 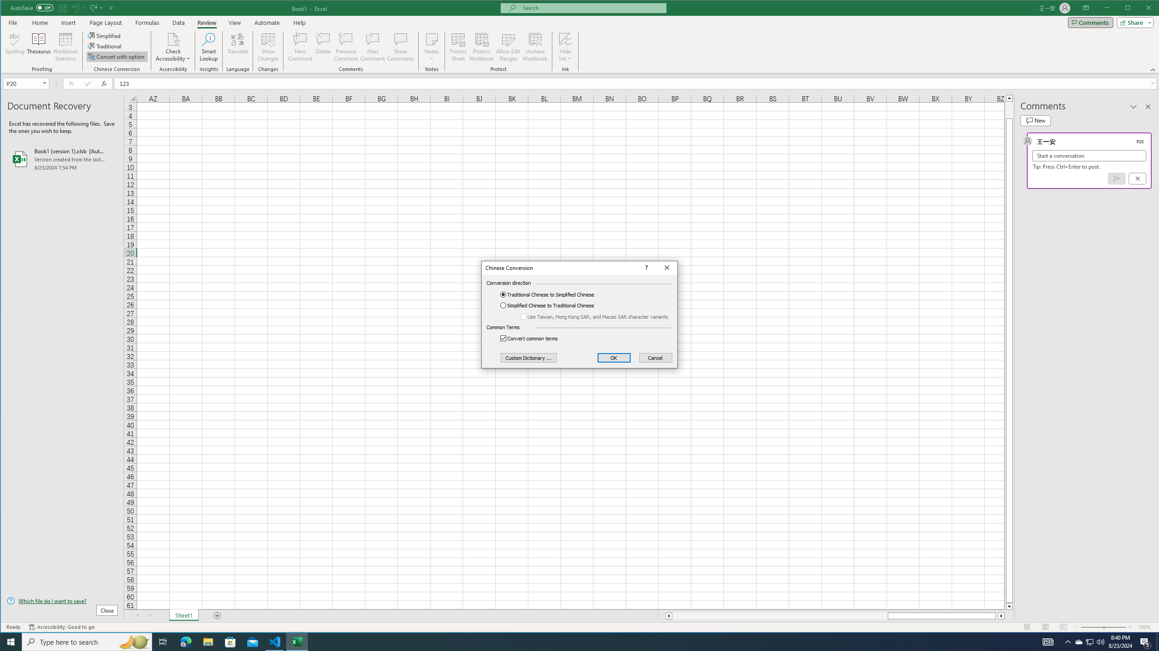 I want to click on Context help, so click(x=645, y=268).